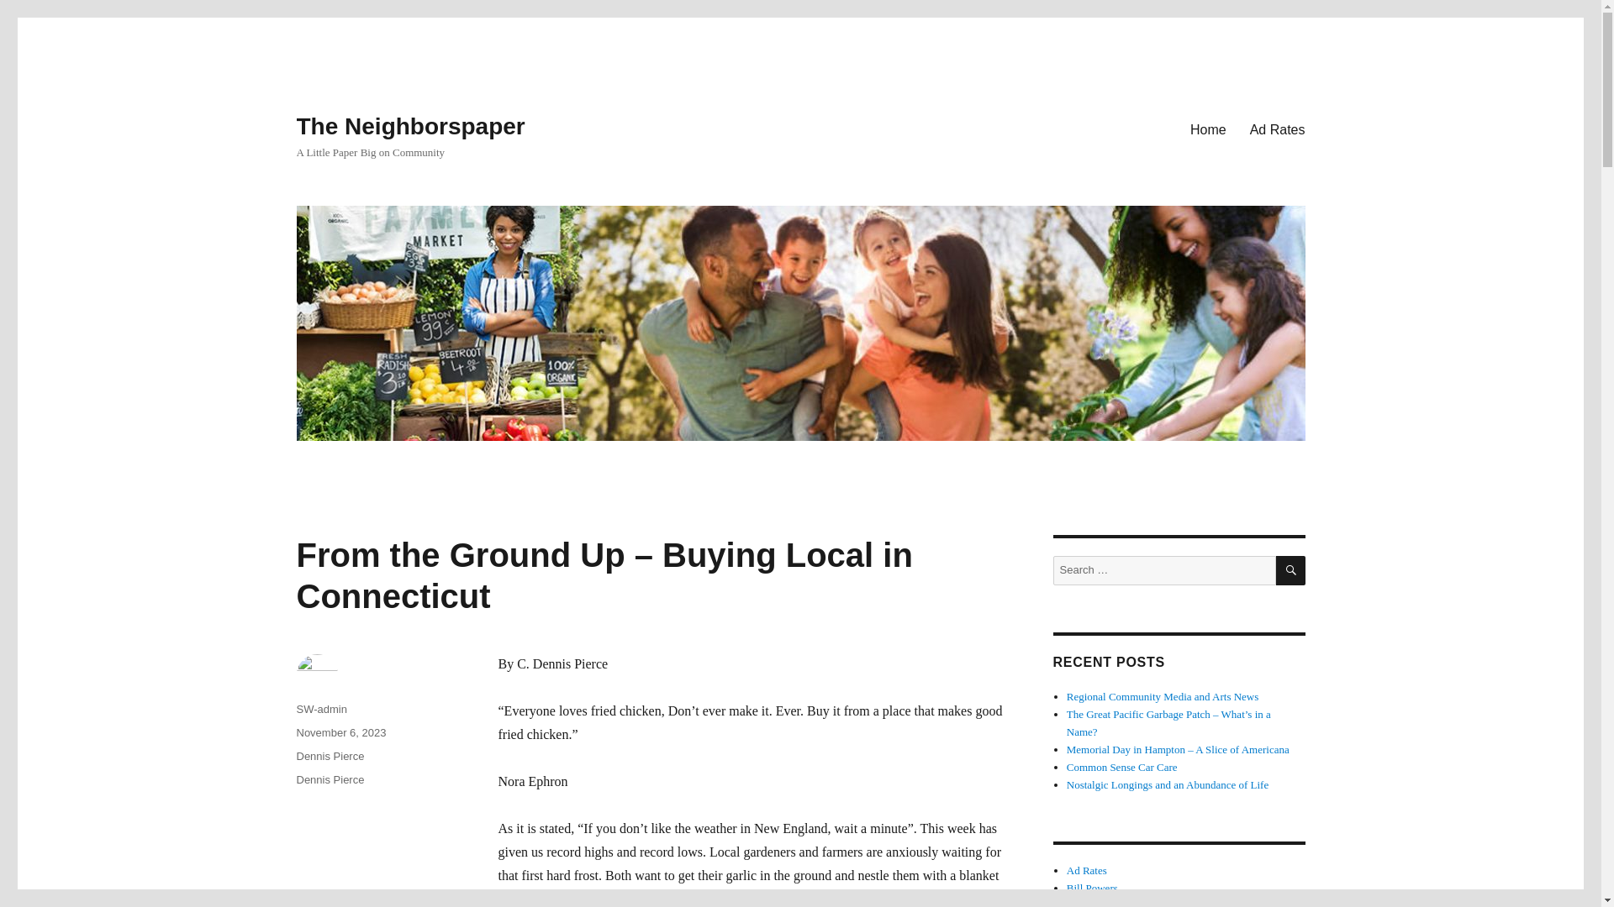 The image size is (1614, 907). I want to click on Ad Rates, so click(1087, 870).